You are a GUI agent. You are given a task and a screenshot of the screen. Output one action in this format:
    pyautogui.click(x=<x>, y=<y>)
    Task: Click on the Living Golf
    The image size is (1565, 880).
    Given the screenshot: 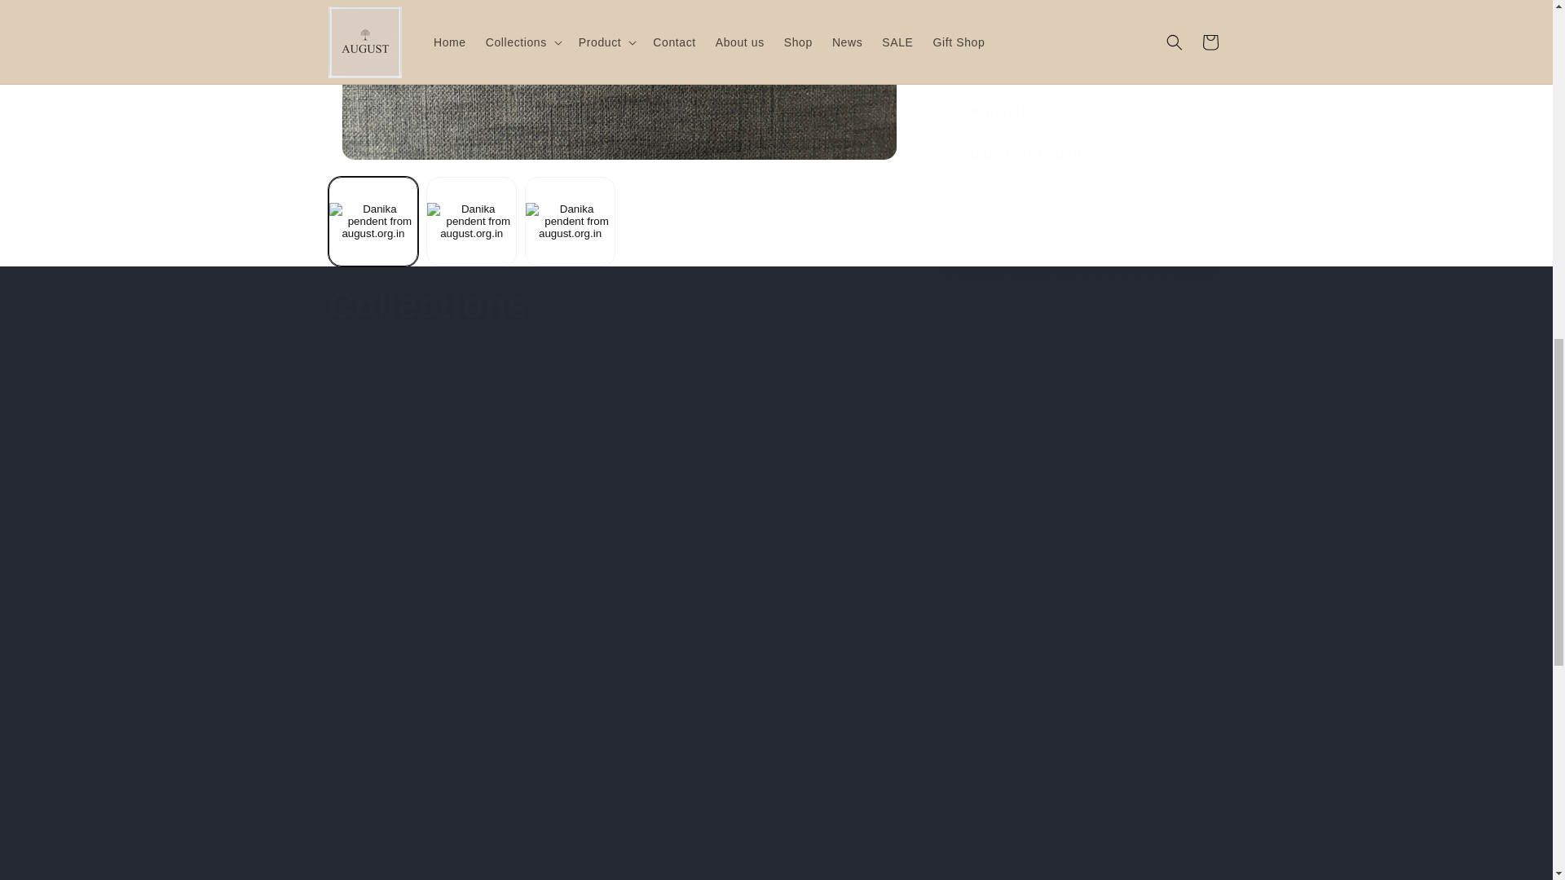 What is the action you would take?
    pyautogui.click(x=888, y=761)
    